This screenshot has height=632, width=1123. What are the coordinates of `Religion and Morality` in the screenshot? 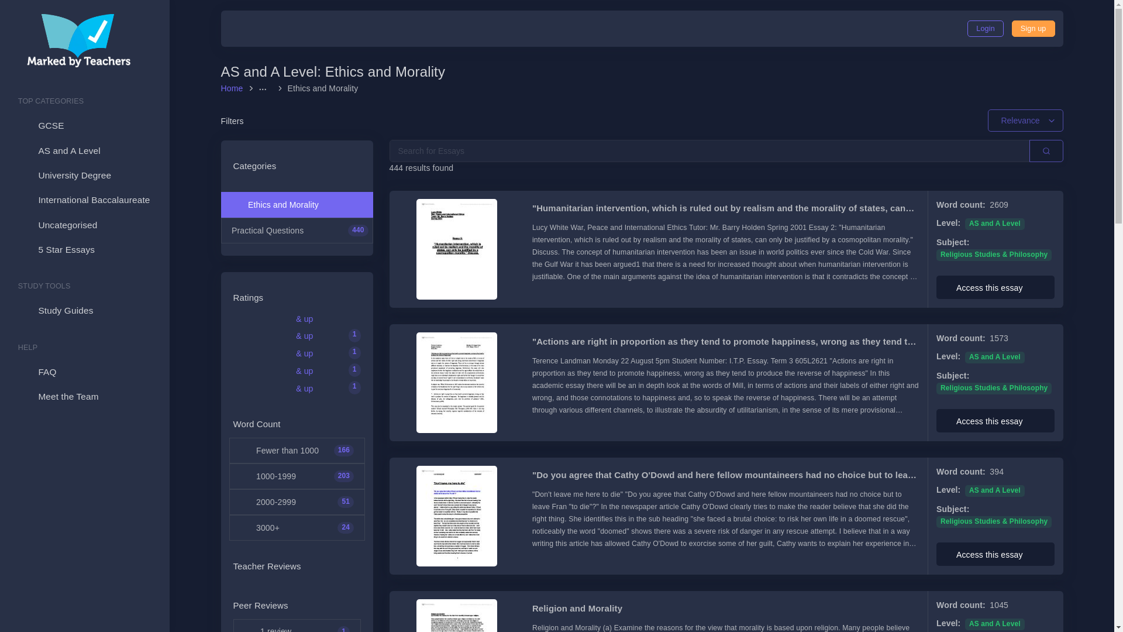 It's located at (726, 609).